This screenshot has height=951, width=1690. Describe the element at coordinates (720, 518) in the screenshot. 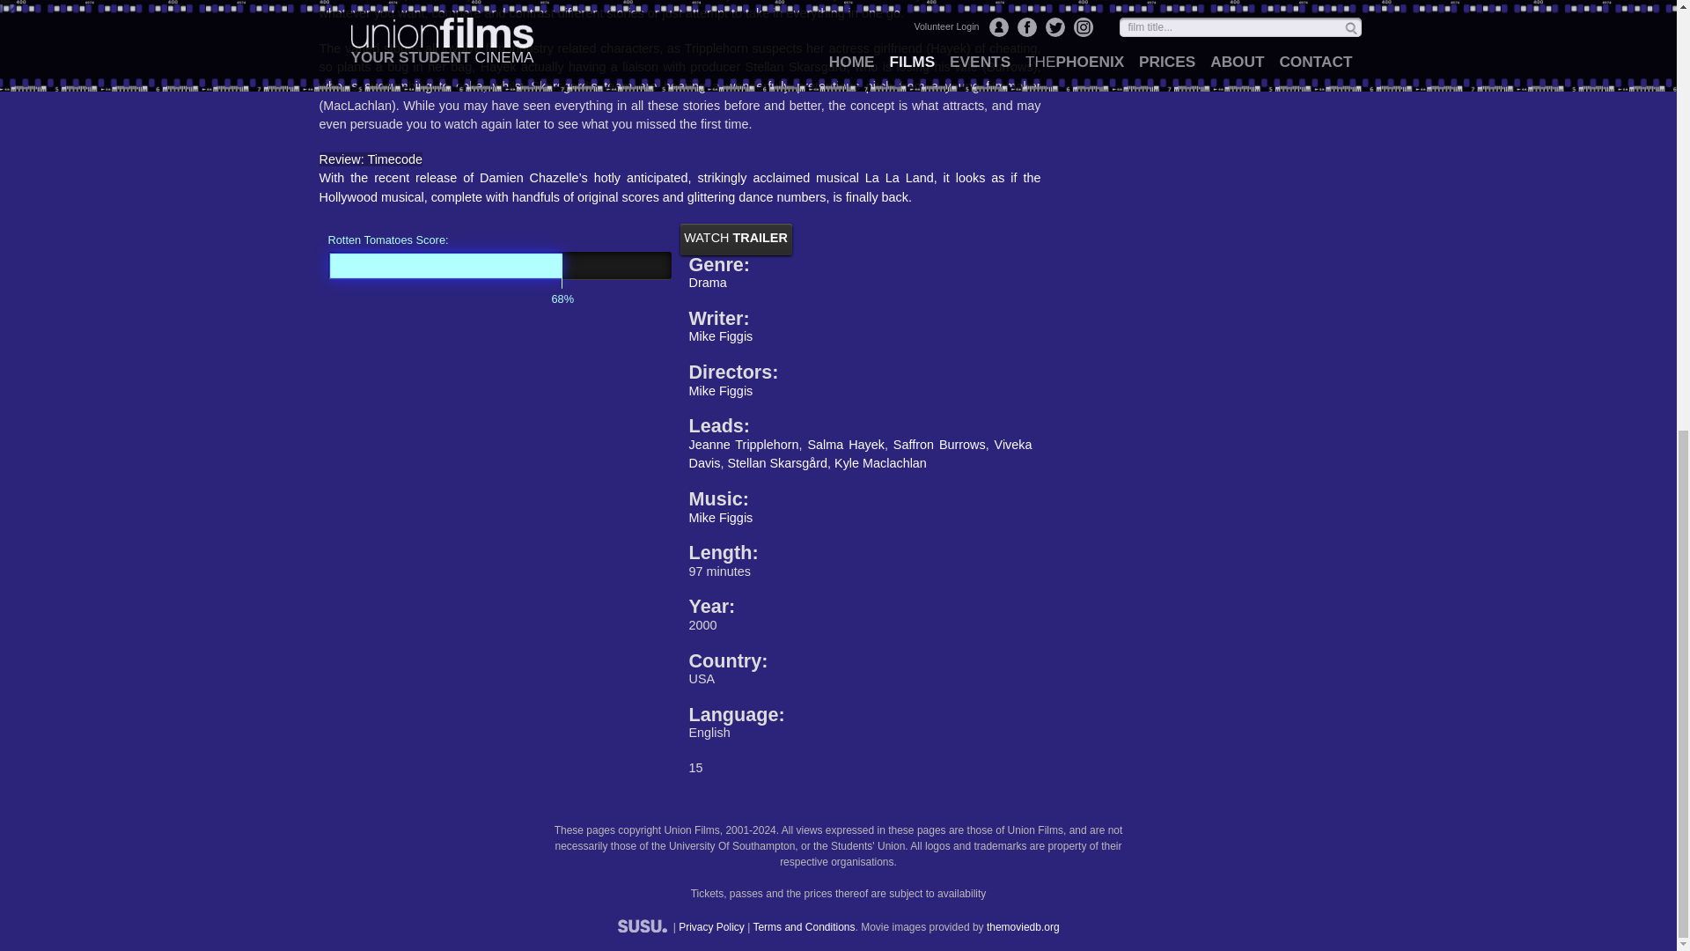

I see `Mike Figgis` at that location.